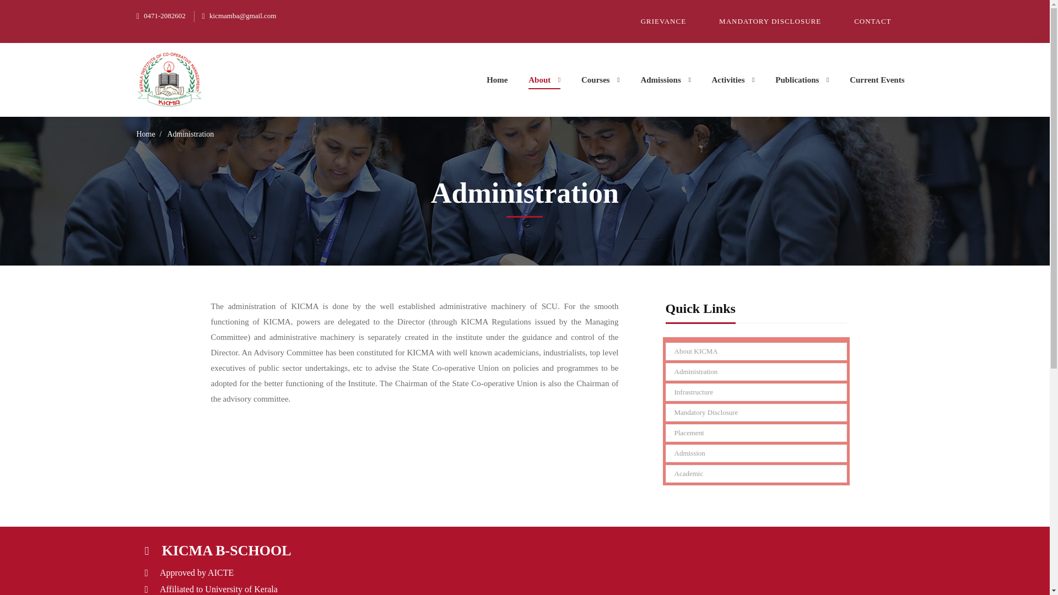 This screenshot has height=595, width=1058. What do you see at coordinates (668, 21) in the screenshot?
I see `GRIEVANCE` at bounding box center [668, 21].